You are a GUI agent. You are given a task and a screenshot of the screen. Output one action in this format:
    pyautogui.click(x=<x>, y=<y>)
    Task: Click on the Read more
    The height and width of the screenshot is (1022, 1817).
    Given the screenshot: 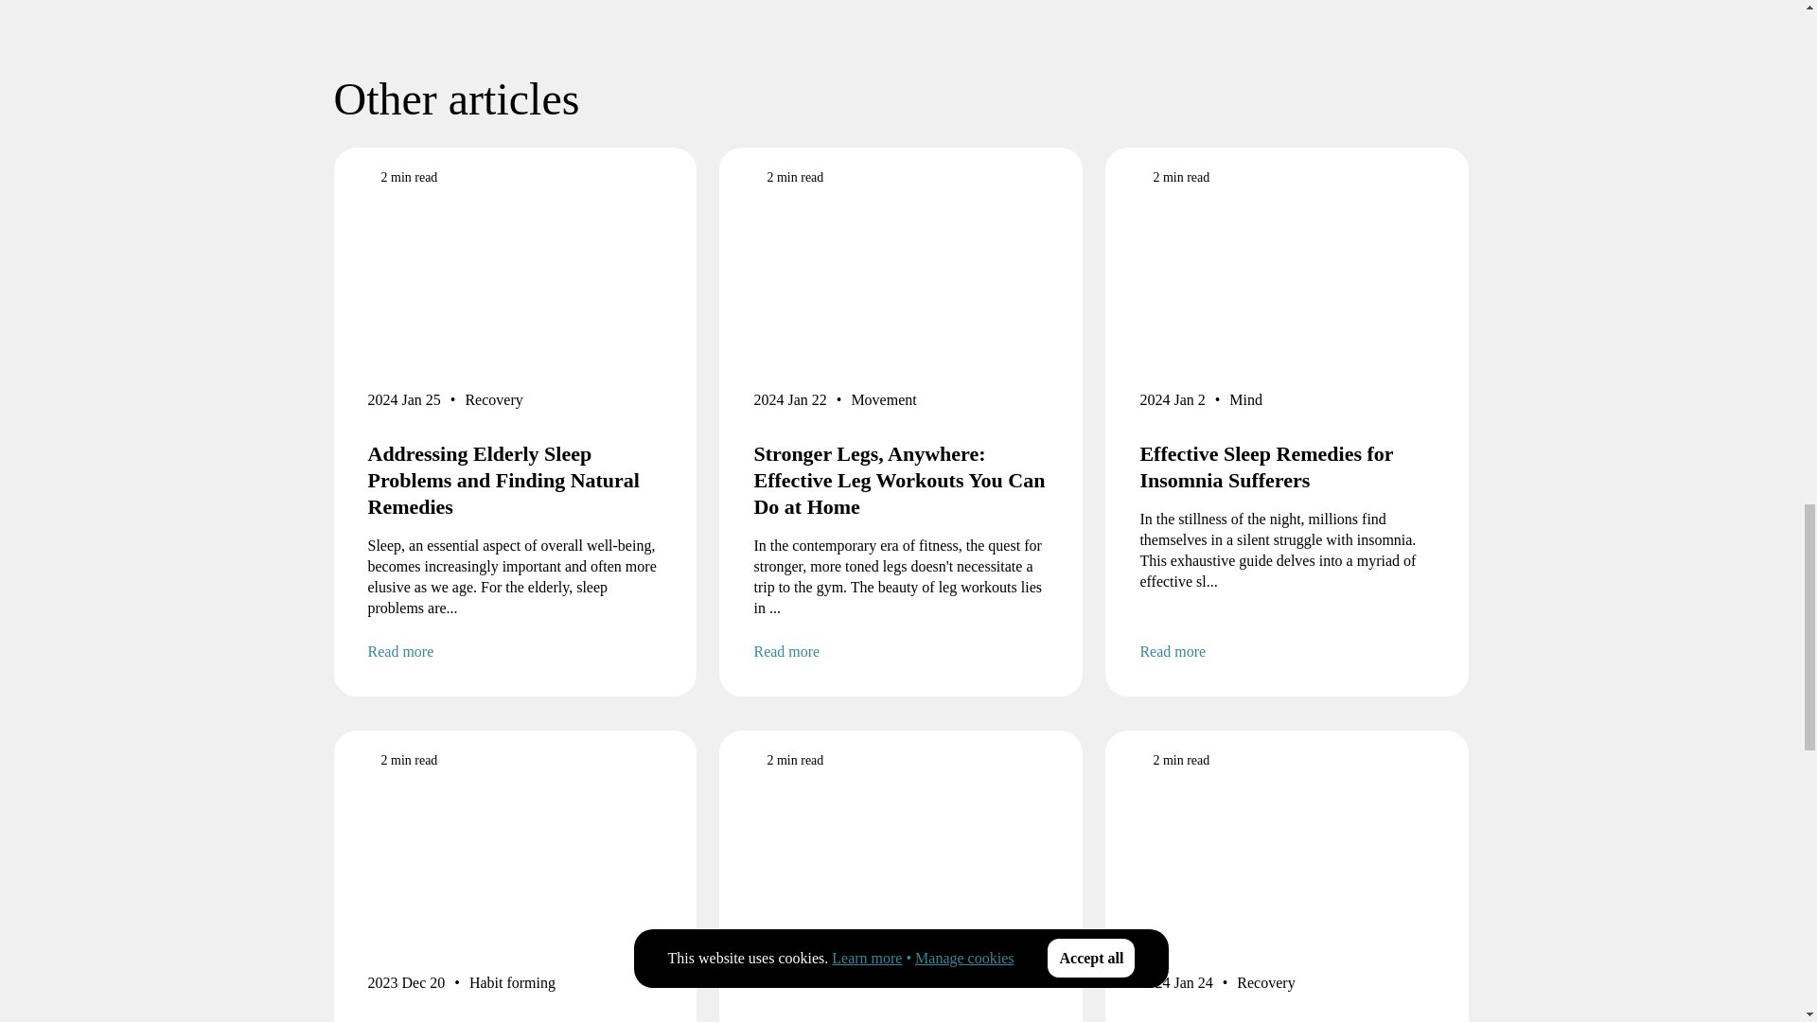 What is the action you would take?
    pyautogui.click(x=901, y=651)
    